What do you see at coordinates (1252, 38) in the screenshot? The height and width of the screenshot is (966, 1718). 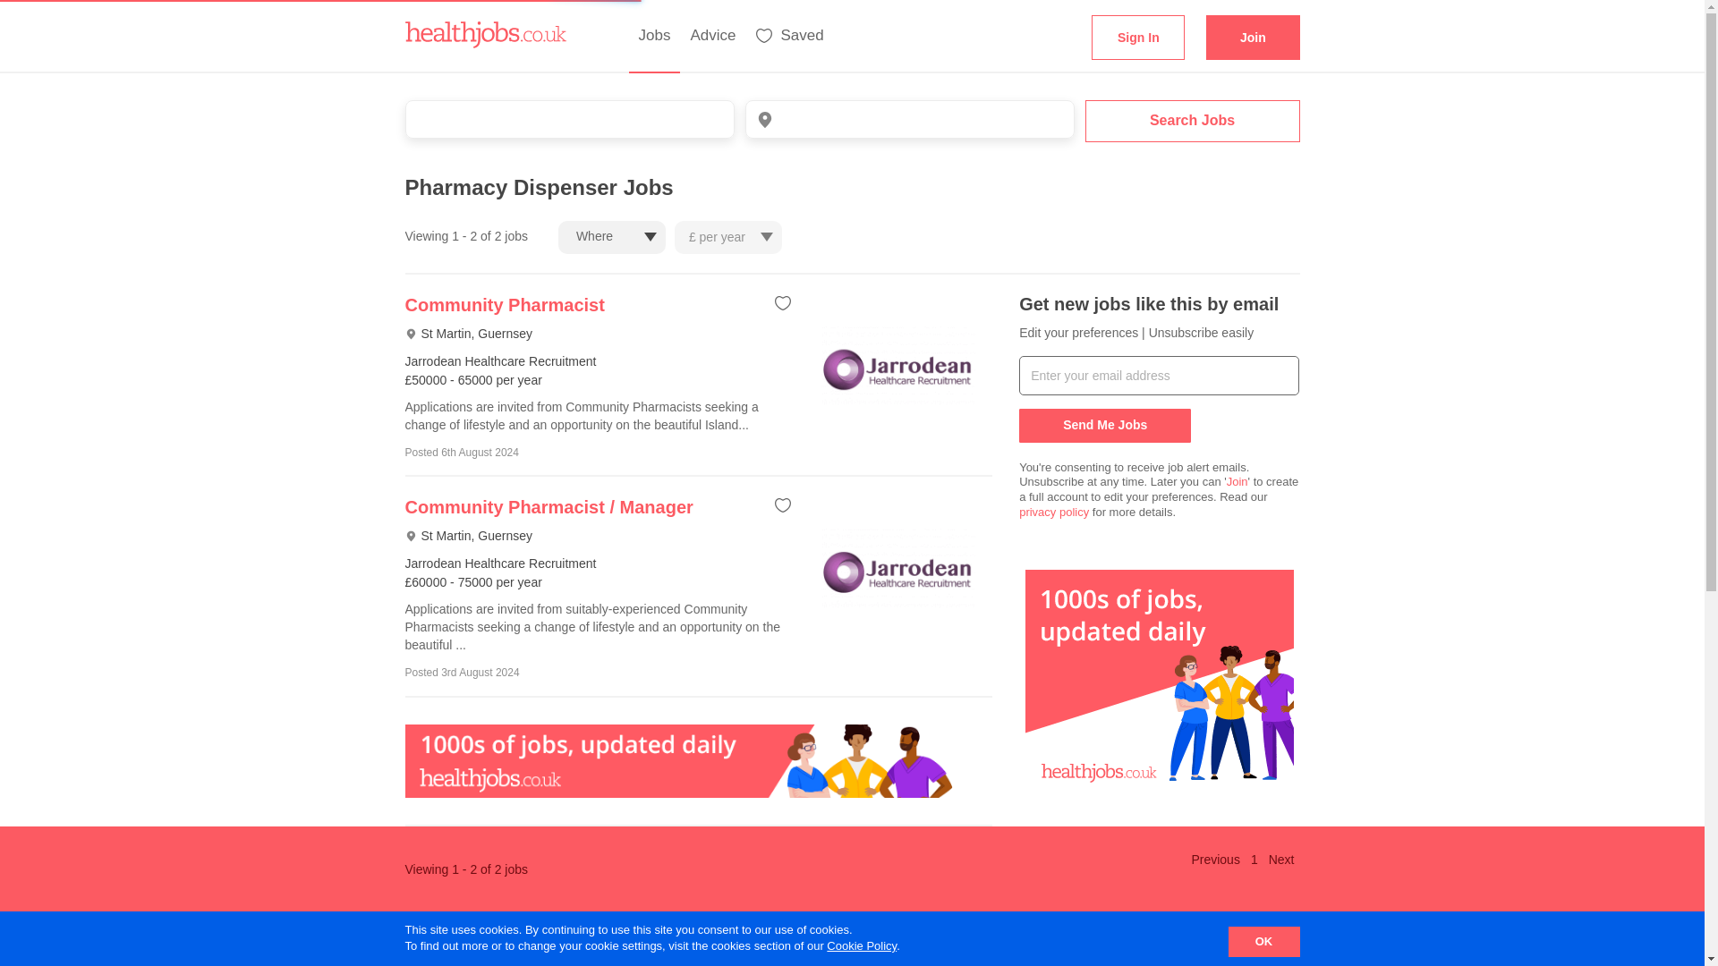 I see `Join` at bounding box center [1252, 38].